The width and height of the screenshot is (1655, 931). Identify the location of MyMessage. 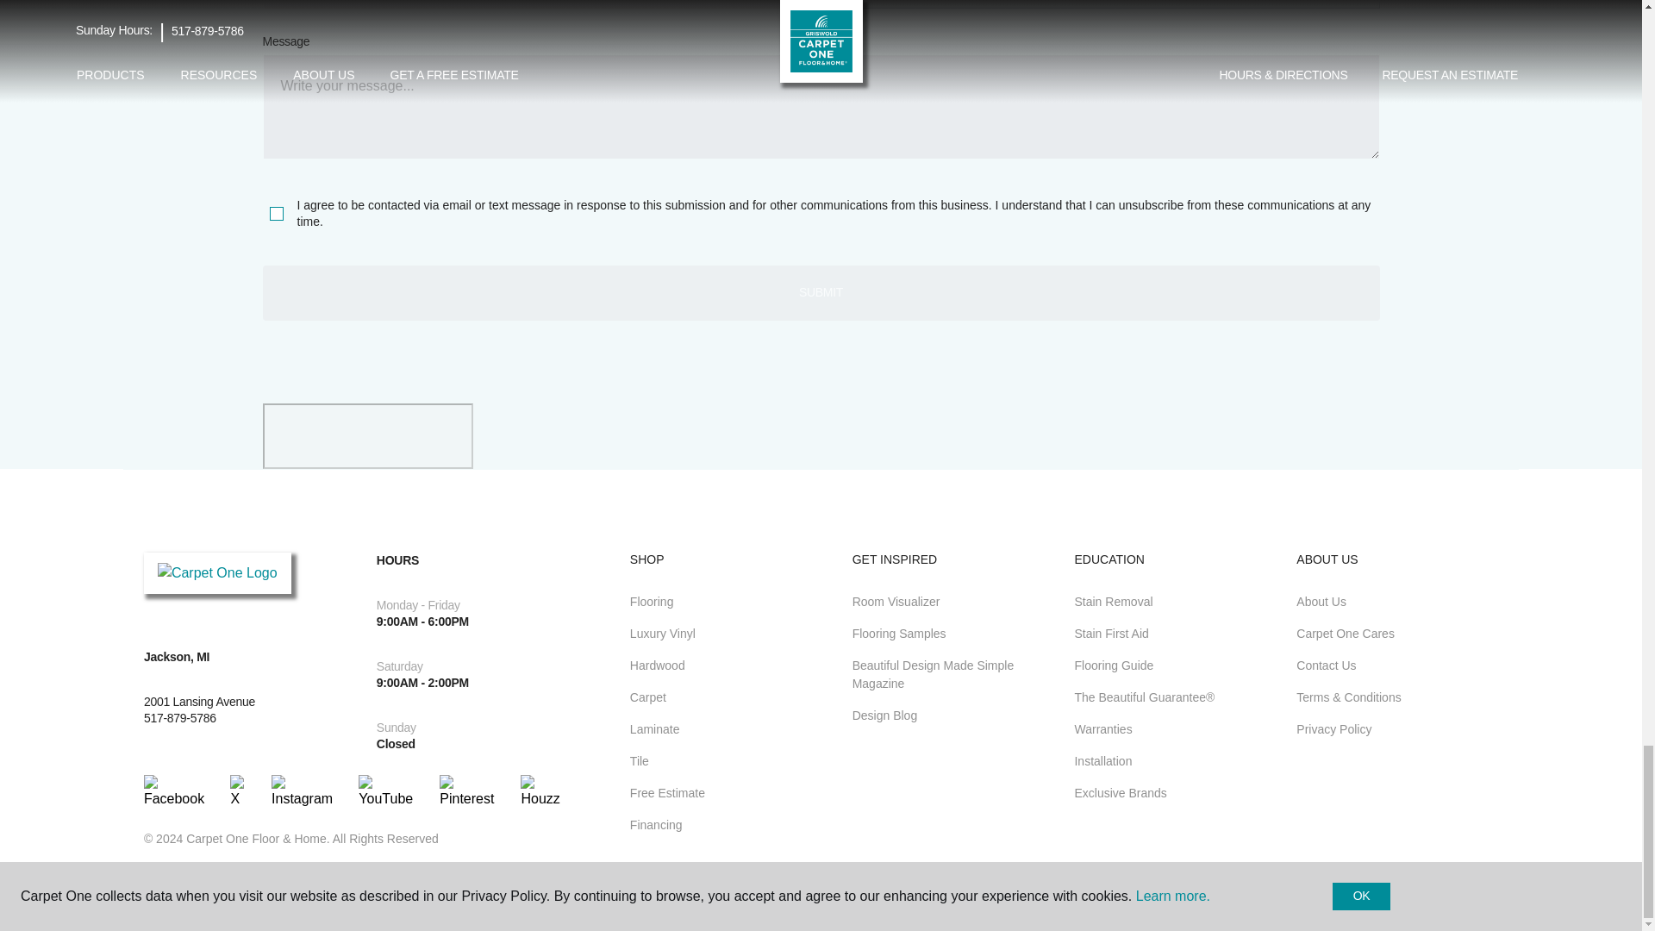
(820, 106).